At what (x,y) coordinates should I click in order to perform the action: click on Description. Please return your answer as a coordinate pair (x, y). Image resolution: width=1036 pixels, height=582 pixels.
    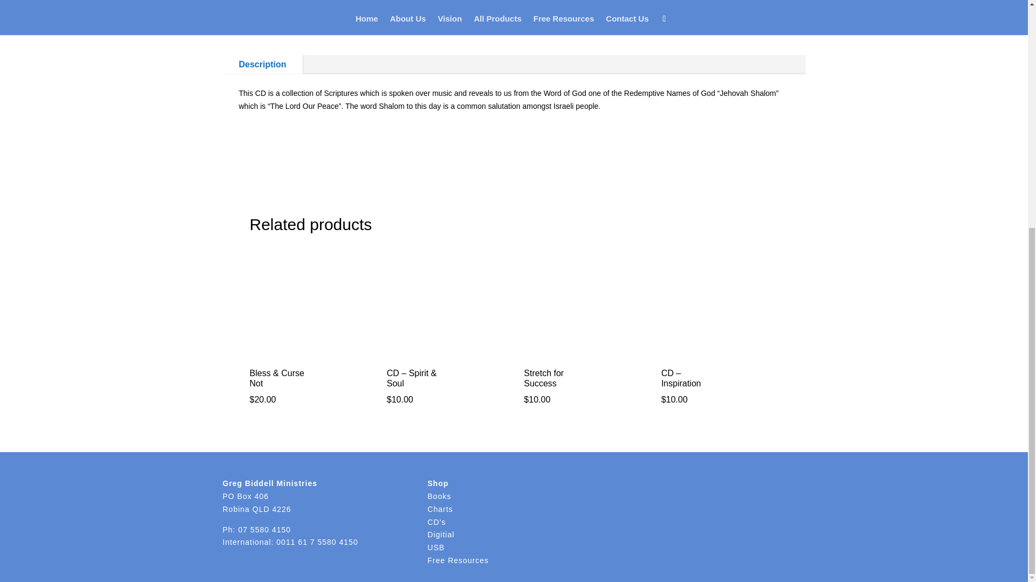
    Looking at the image, I should click on (262, 64).